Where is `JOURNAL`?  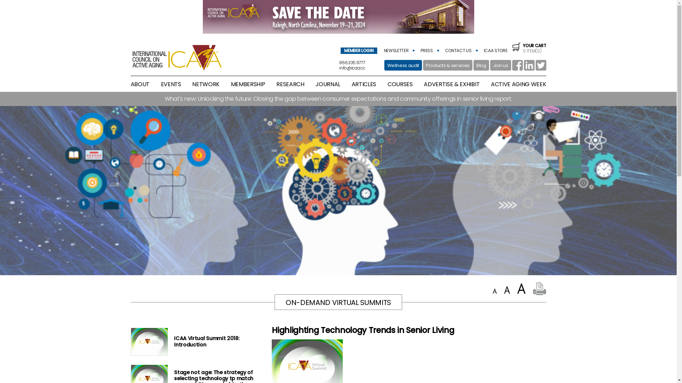
JOURNAL is located at coordinates (328, 84).